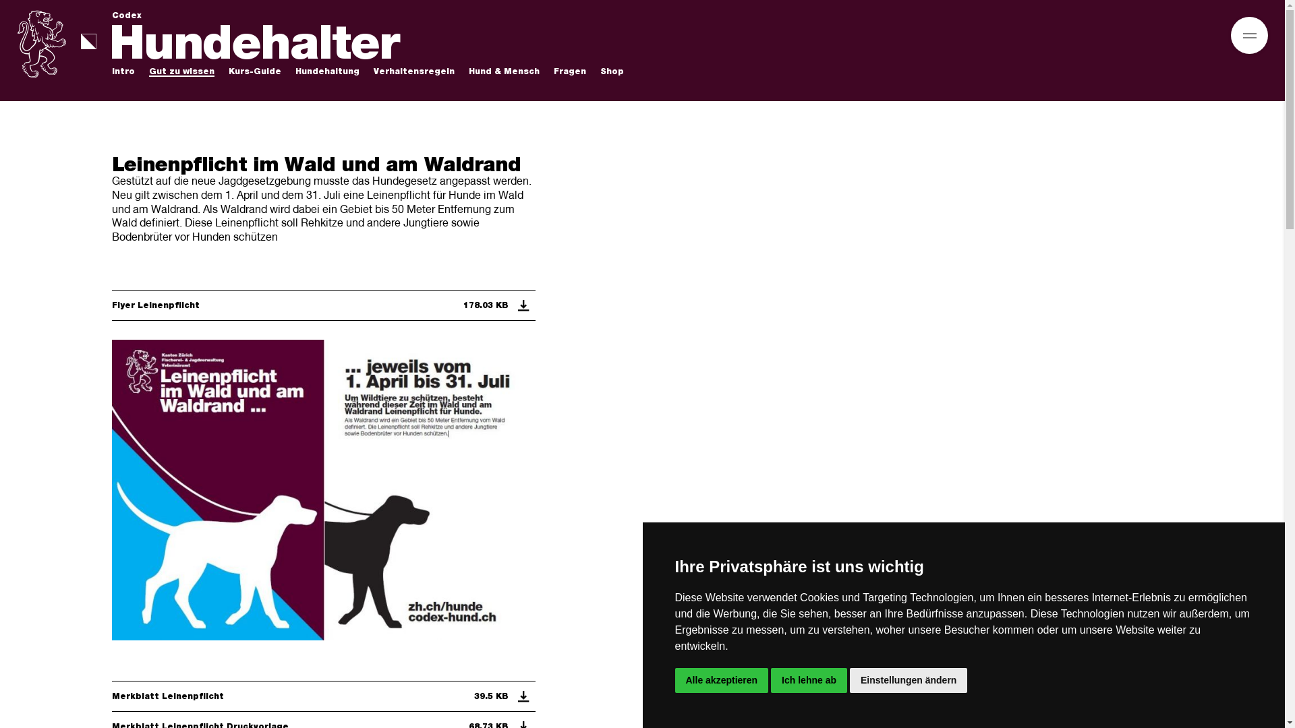 The width and height of the screenshot is (1295, 728). Describe the element at coordinates (255, 72) in the screenshot. I see `Kurs-Guide` at that location.